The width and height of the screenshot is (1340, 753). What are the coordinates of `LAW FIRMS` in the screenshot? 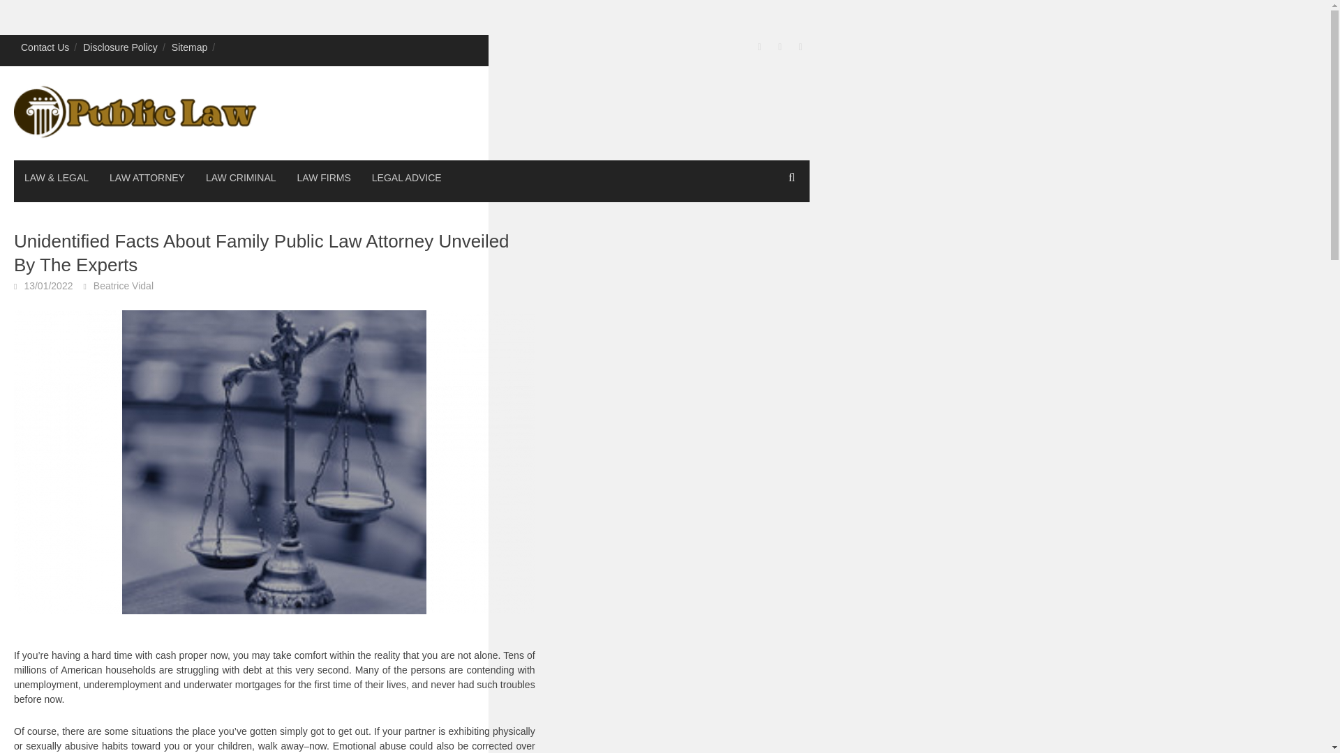 It's located at (324, 177).